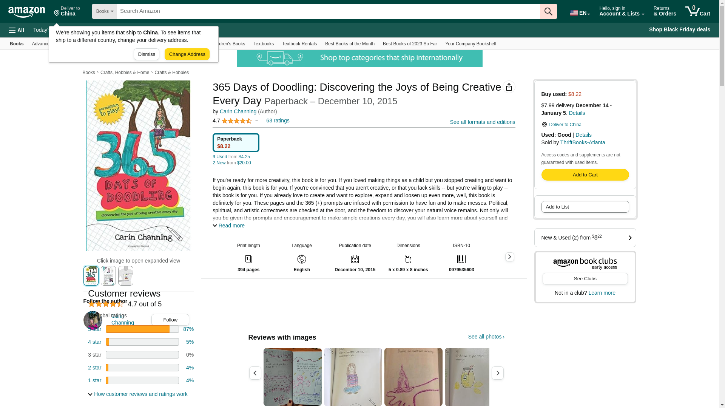 The width and height of the screenshot is (725, 408). I want to click on Books, so click(17, 44).